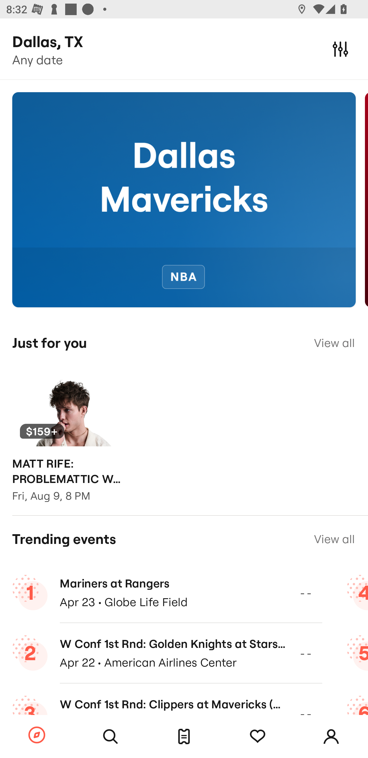  What do you see at coordinates (331, 736) in the screenshot?
I see `Account` at bounding box center [331, 736].